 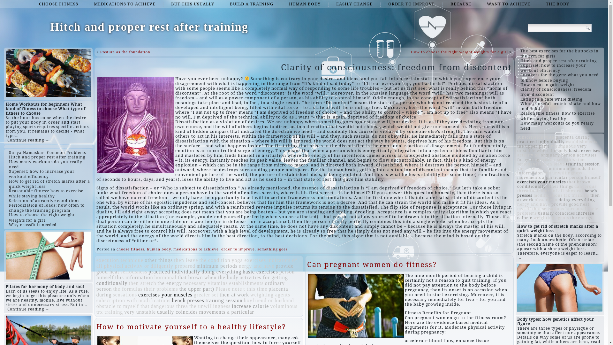 I want to click on Posture as the foundation, so click(x=125, y=52).